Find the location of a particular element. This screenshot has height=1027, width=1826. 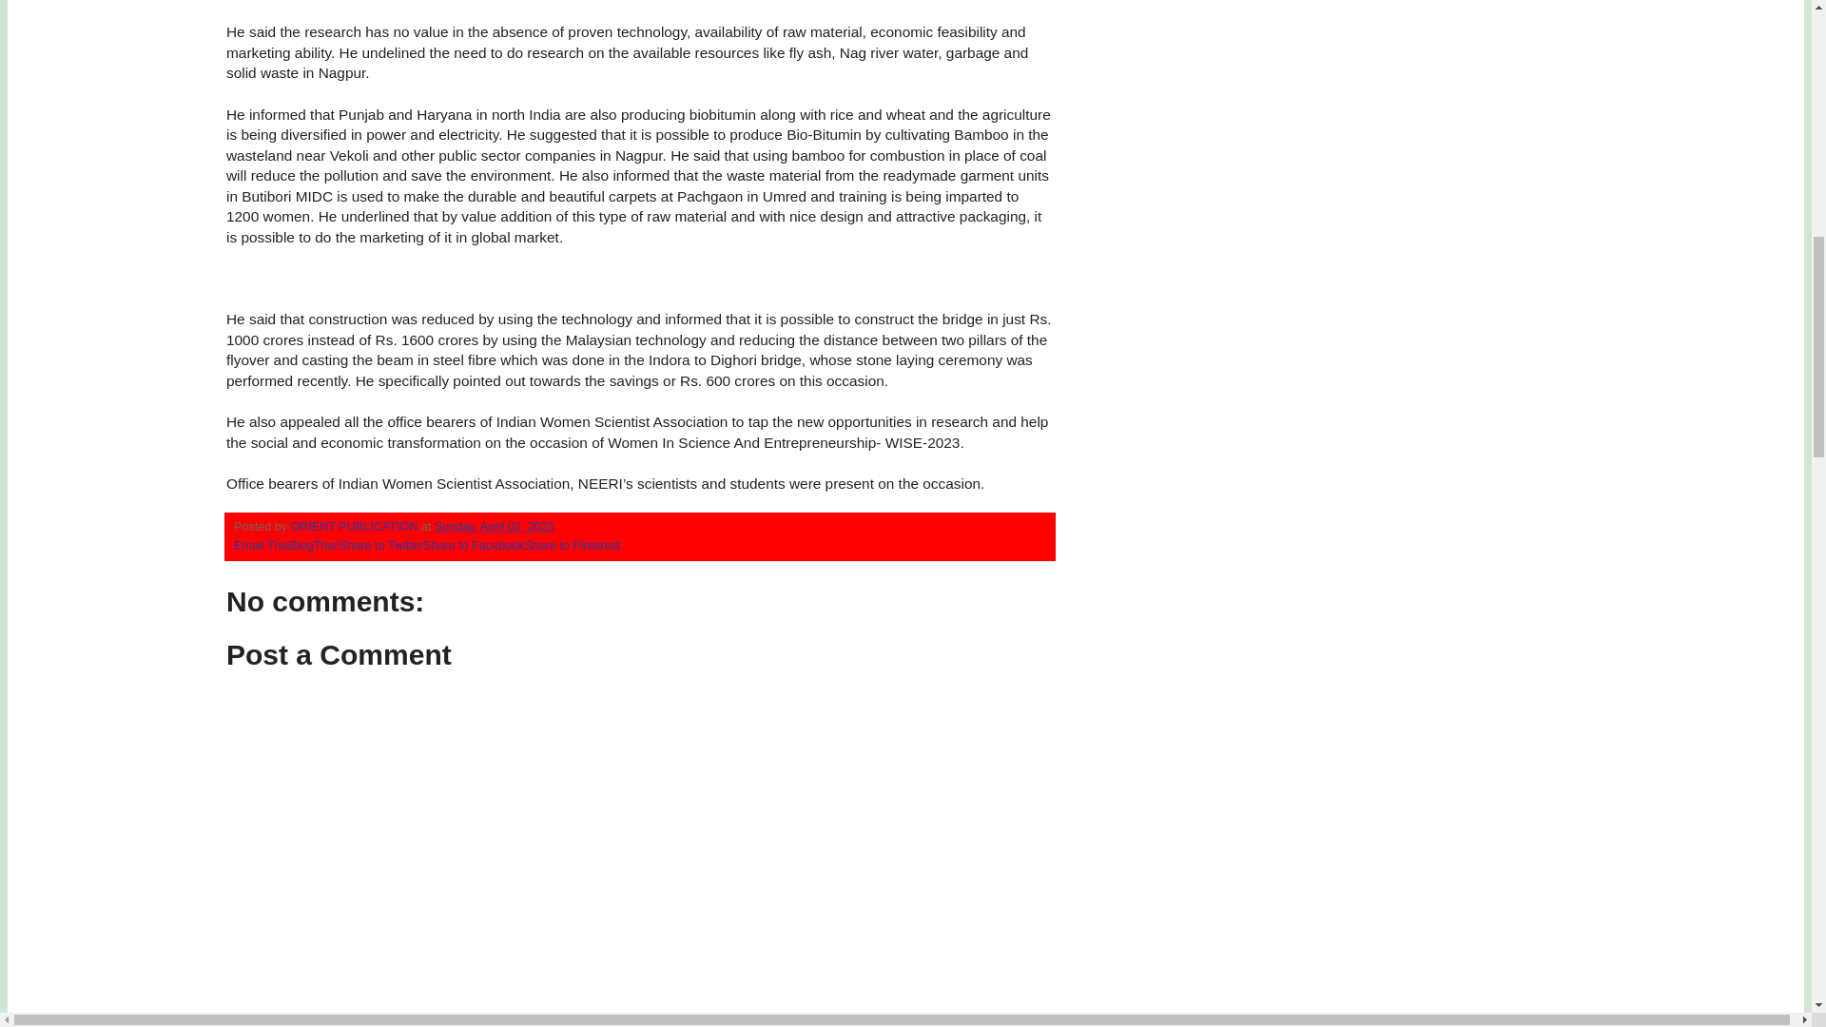

Sunday, April 02, 2023 is located at coordinates (495, 526).